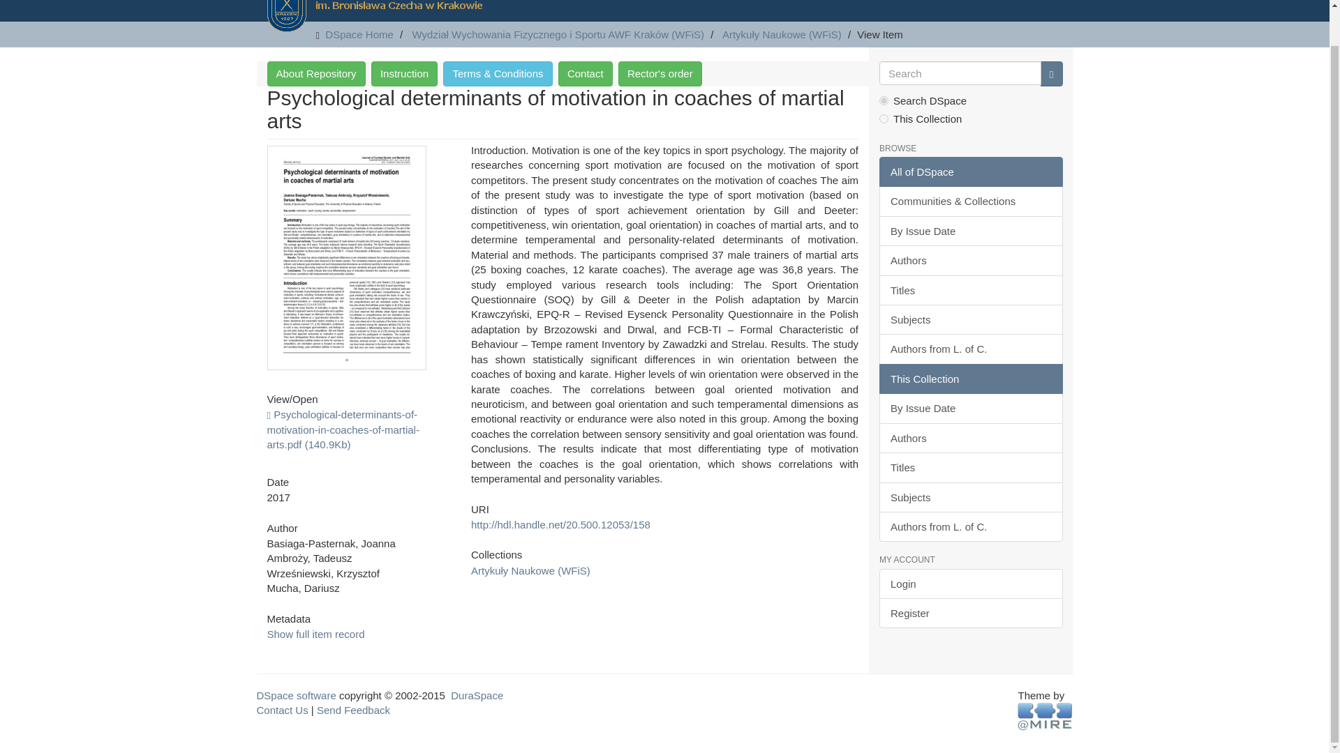 This screenshot has width=1340, height=753. I want to click on All of DSpace, so click(970, 172).